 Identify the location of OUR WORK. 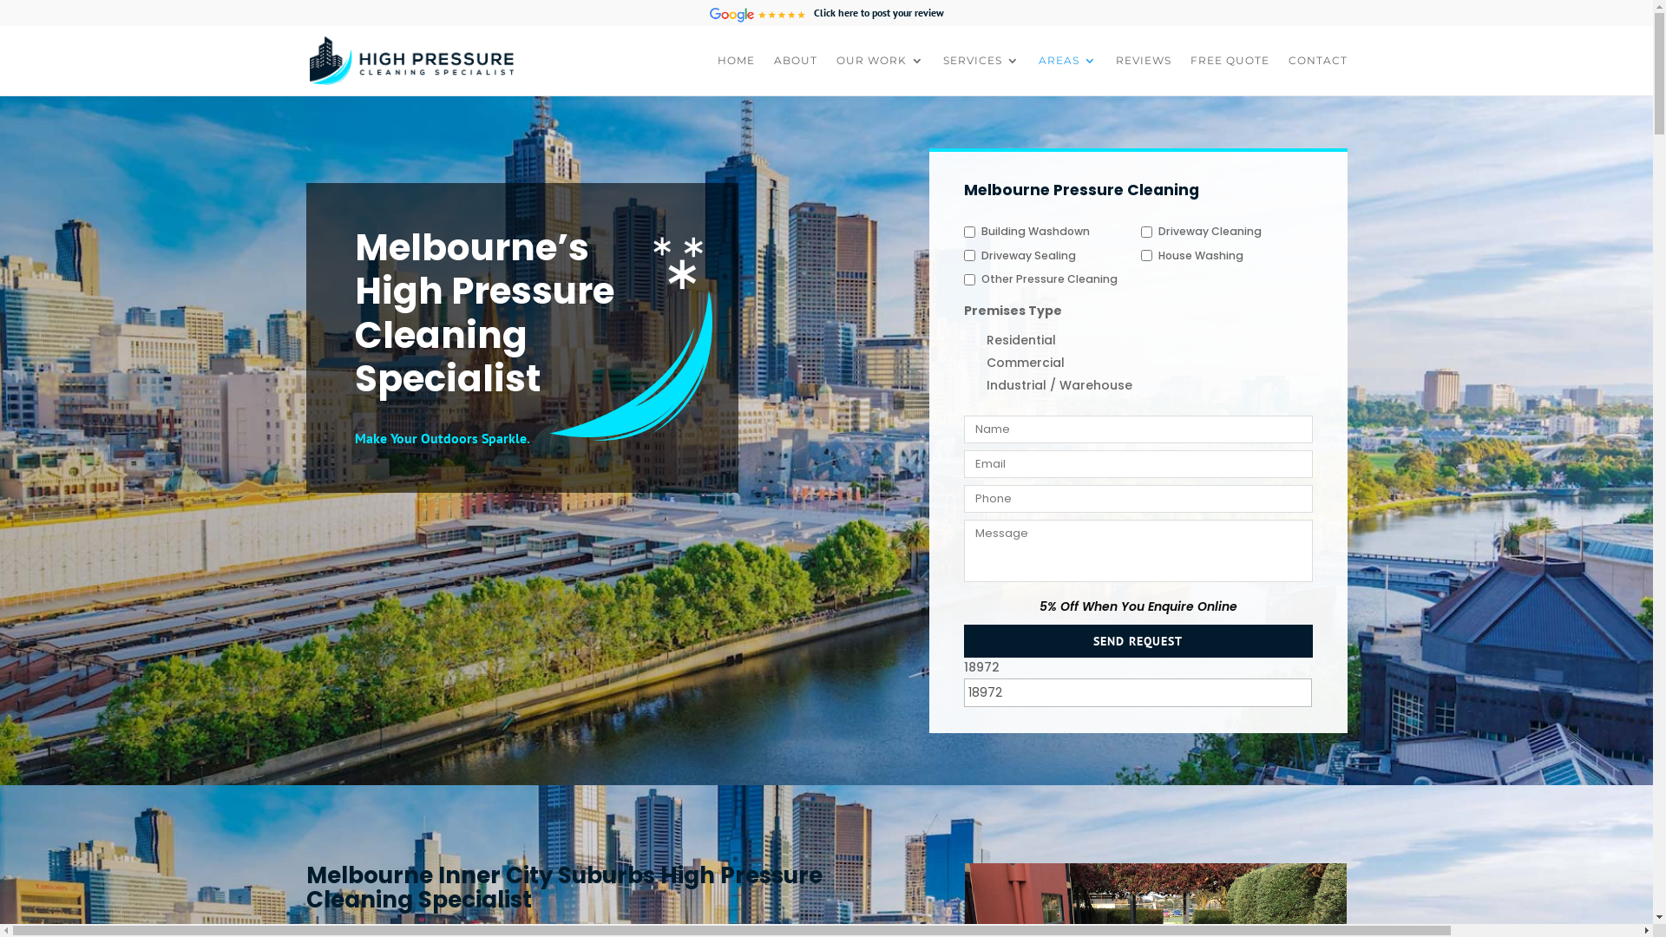
(880, 75).